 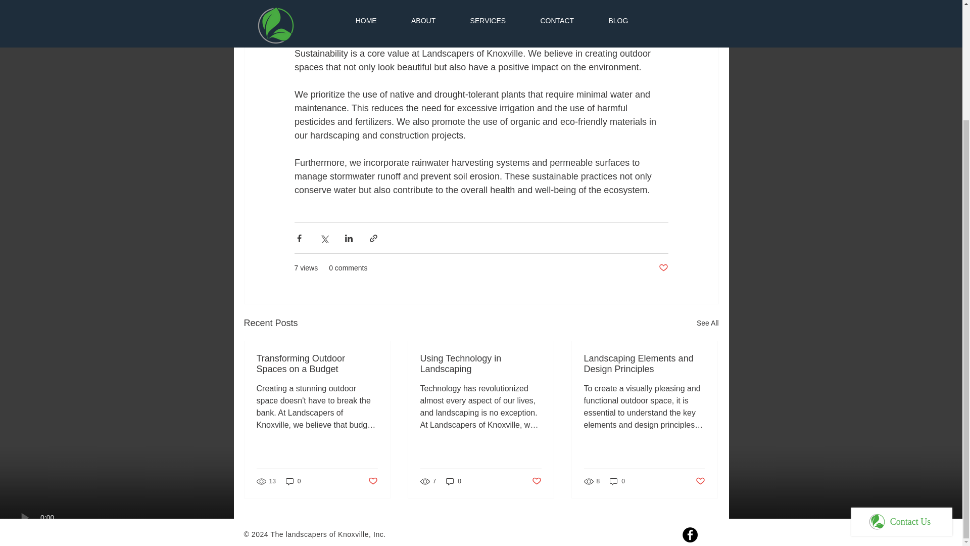 What do you see at coordinates (317, 363) in the screenshot?
I see `Transforming Outdoor Spaces on a Budget` at bounding box center [317, 363].